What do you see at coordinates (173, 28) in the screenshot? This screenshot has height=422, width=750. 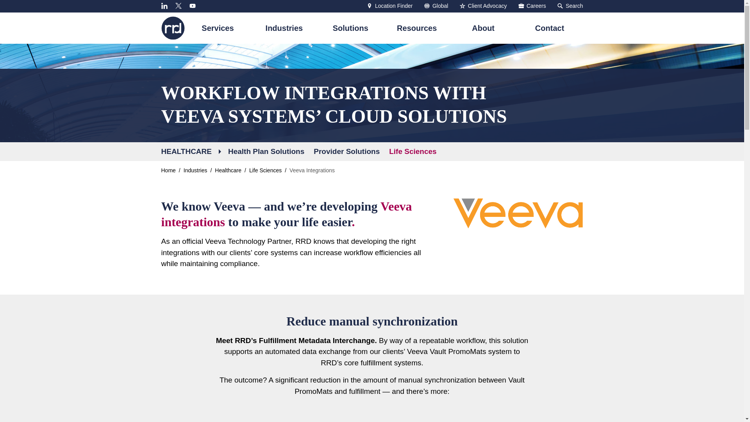 I see `Client AdvocacyStar icon` at bounding box center [173, 28].